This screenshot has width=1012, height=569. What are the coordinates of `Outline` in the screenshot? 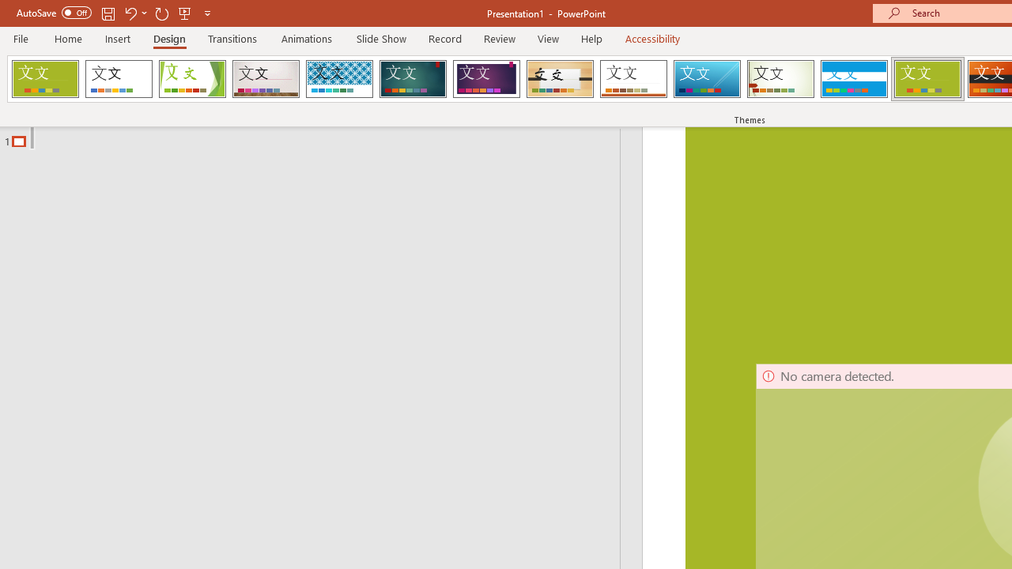 It's located at (317, 138).